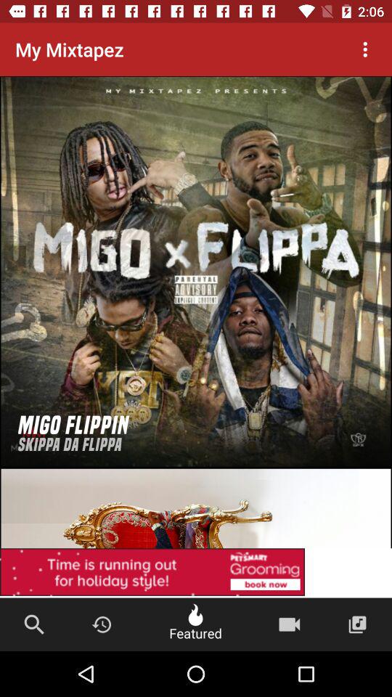 This screenshot has height=697, width=392. What do you see at coordinates (196, 272) in the screenshot?
I see `hit to see album details` at bounding box center [196, 272].